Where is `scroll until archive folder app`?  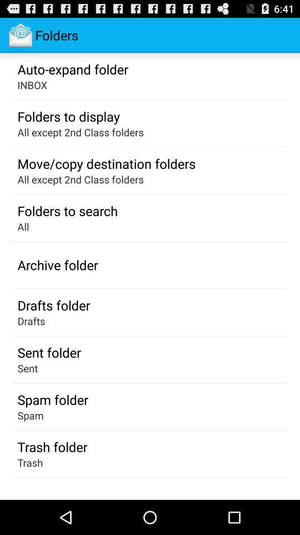
scroll until archive folder app is located at coordinates (58, 265).